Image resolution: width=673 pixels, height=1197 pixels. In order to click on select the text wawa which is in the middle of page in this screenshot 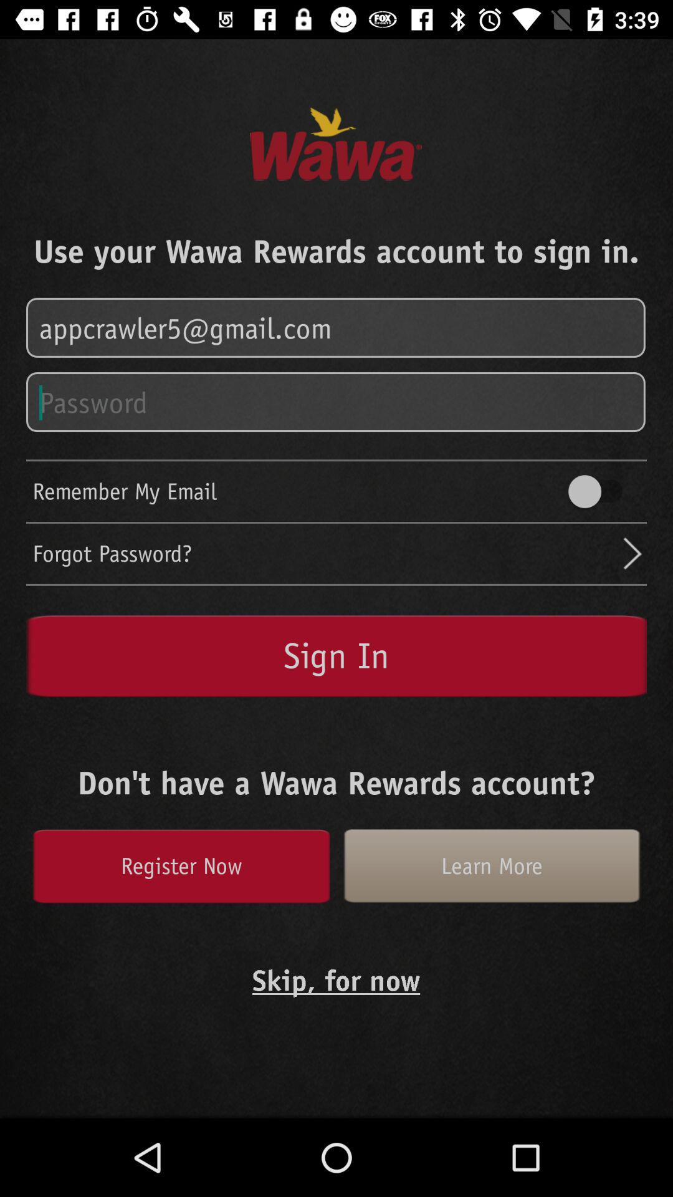, I will do `click(336, 145)`.